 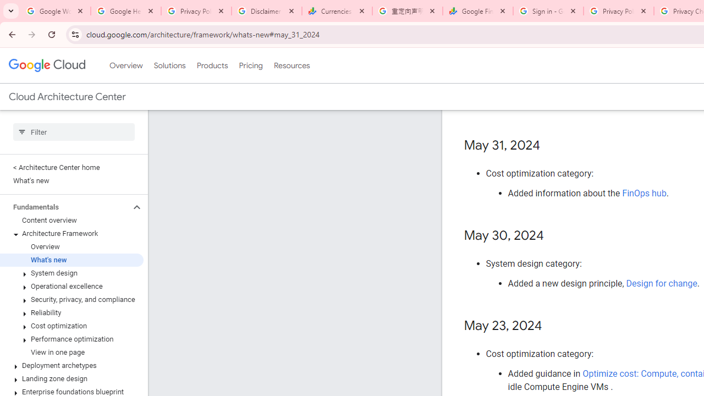 What do you see at coordinates (551, 145) in the screenshot?
I see `Copy link to this section: May 31, 2024` at bounding box center [551, 145].